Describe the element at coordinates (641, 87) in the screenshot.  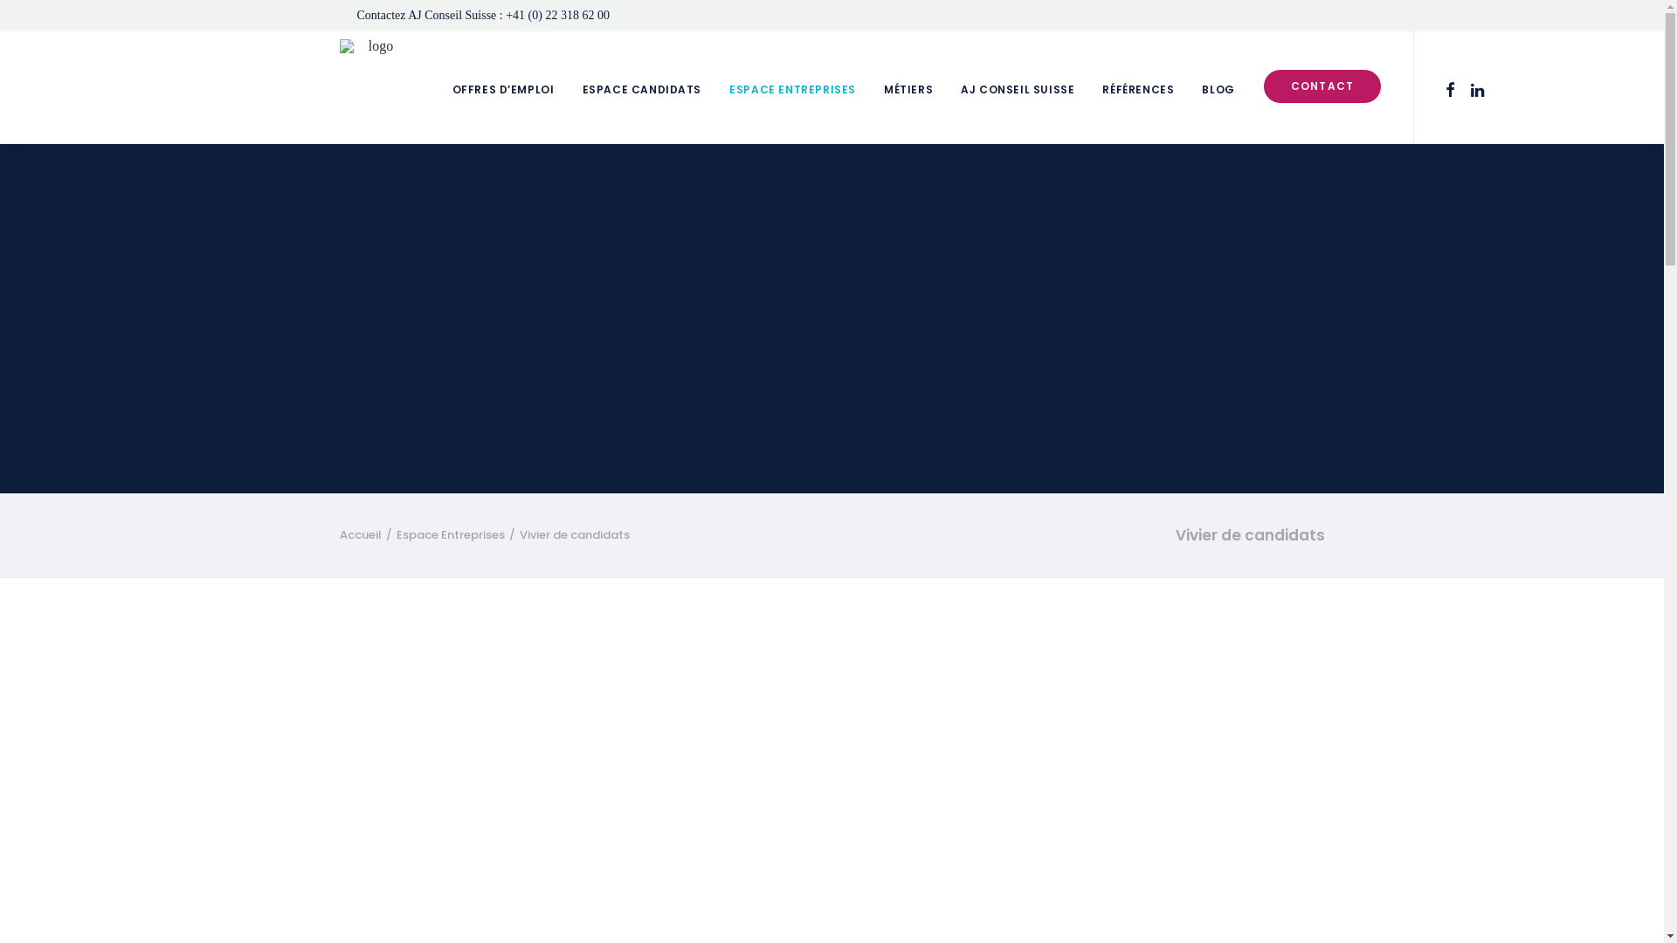
I see `ESPACE CANDIDATS` at that location.